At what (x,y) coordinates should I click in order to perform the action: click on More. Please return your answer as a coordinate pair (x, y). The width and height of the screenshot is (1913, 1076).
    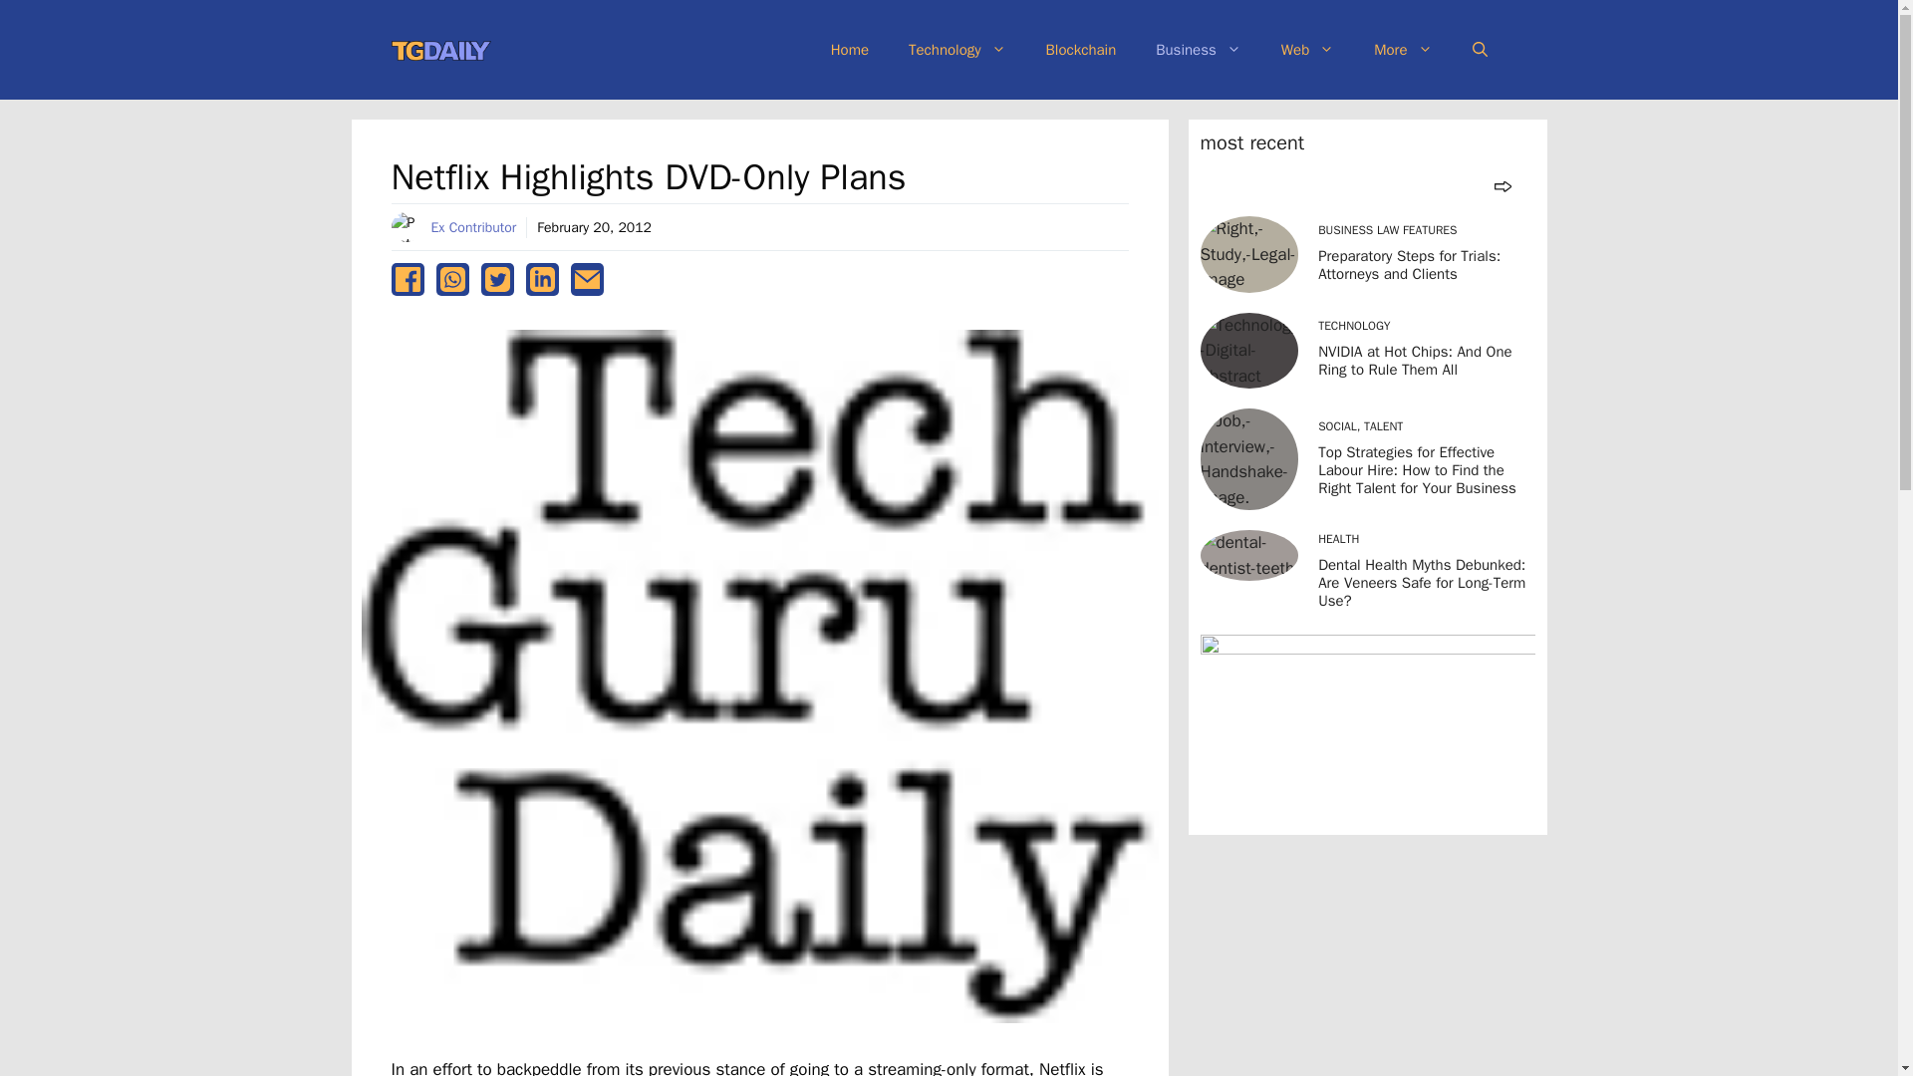
    Looking at the image, I should click on (1403, 50).